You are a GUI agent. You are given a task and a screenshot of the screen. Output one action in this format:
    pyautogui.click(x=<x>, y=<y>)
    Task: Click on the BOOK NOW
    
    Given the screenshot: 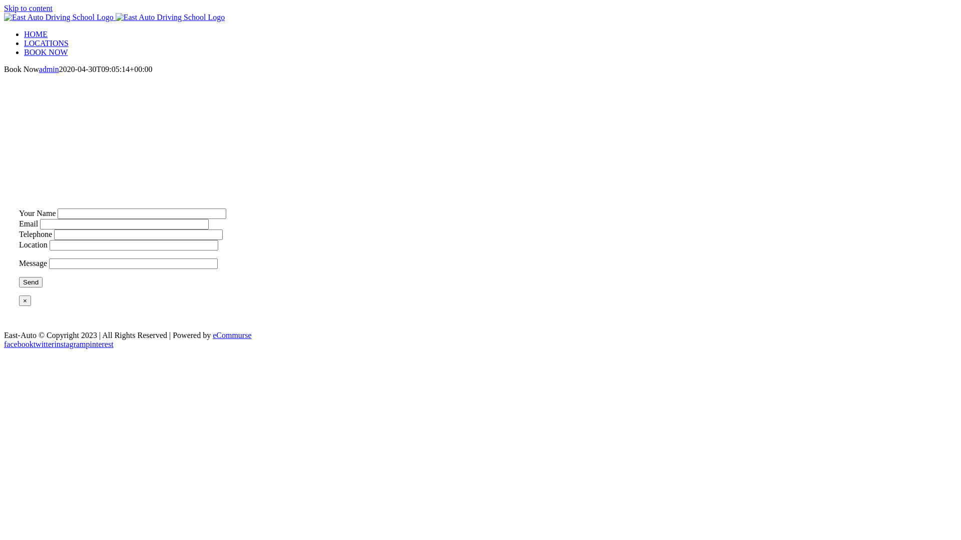 What is the action you would take?
    pyautogui.click(x=46, y=52)
    